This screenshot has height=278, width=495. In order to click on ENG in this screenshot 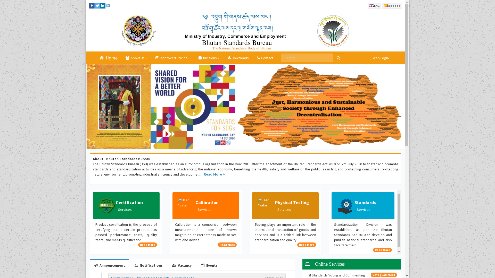, I will do `click(375, 5)`.